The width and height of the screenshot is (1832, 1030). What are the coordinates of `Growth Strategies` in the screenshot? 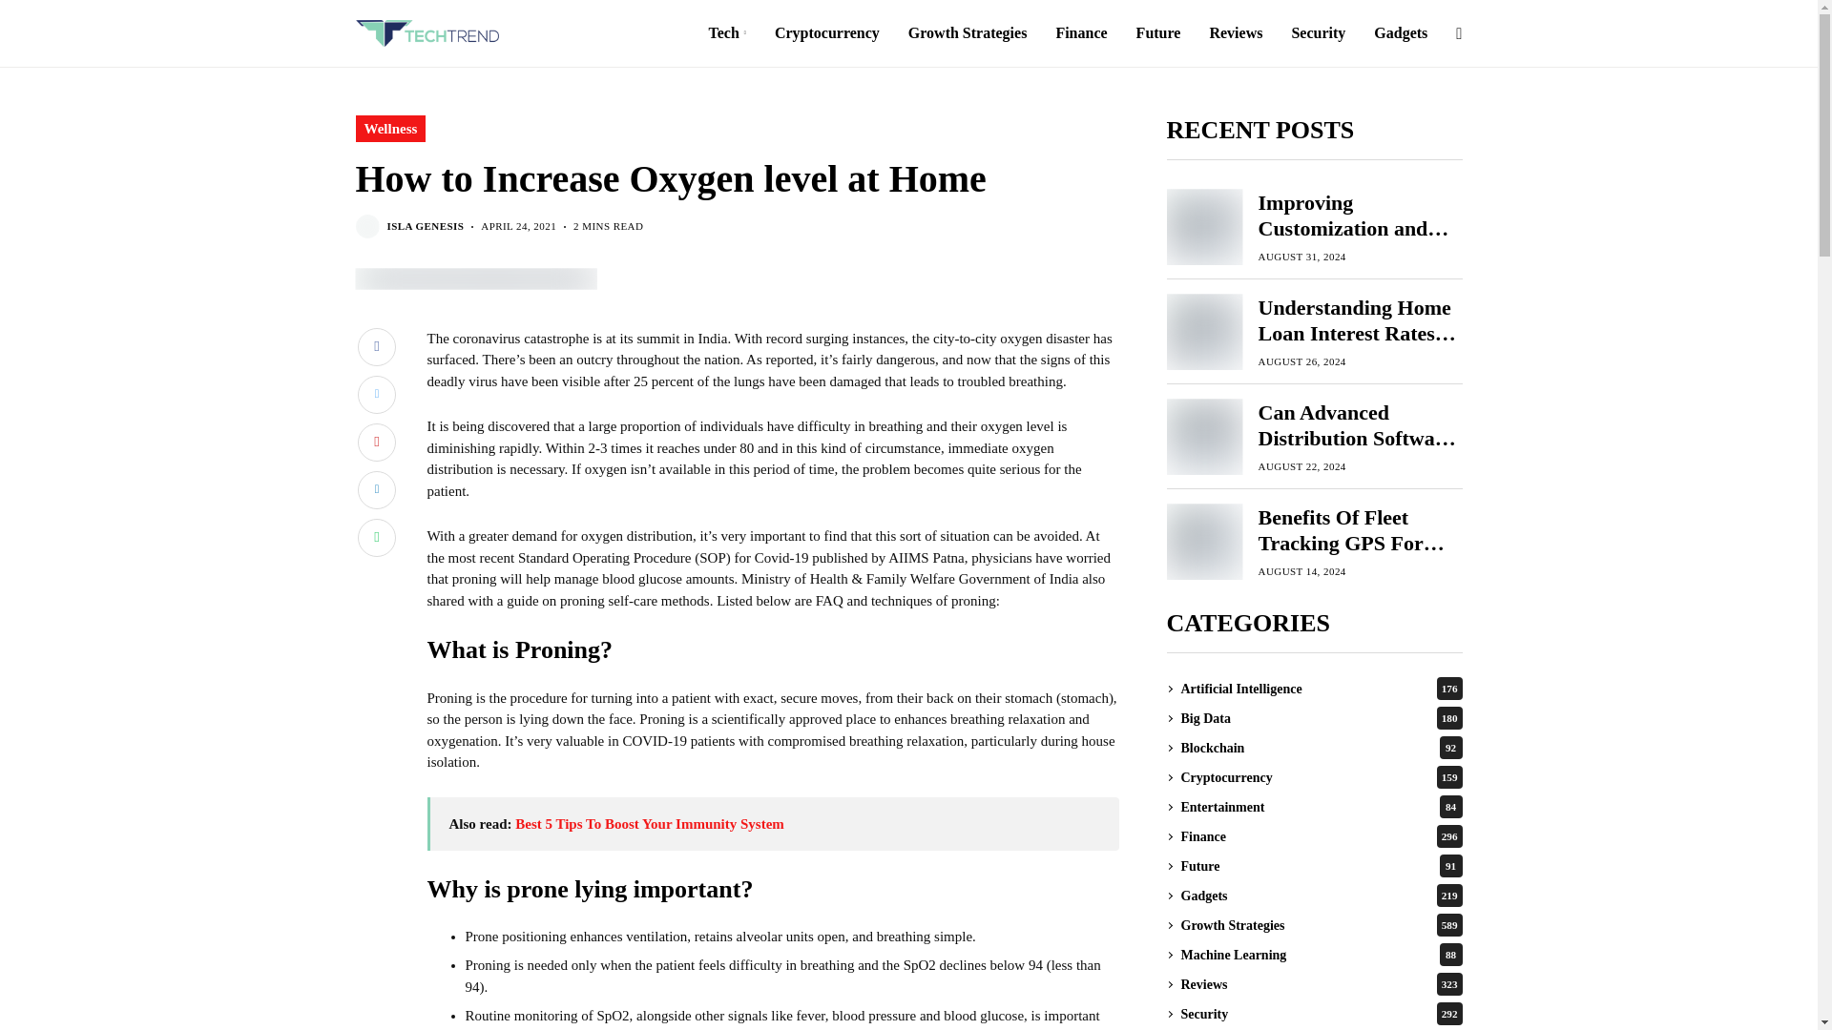 It's located at (968, 33).